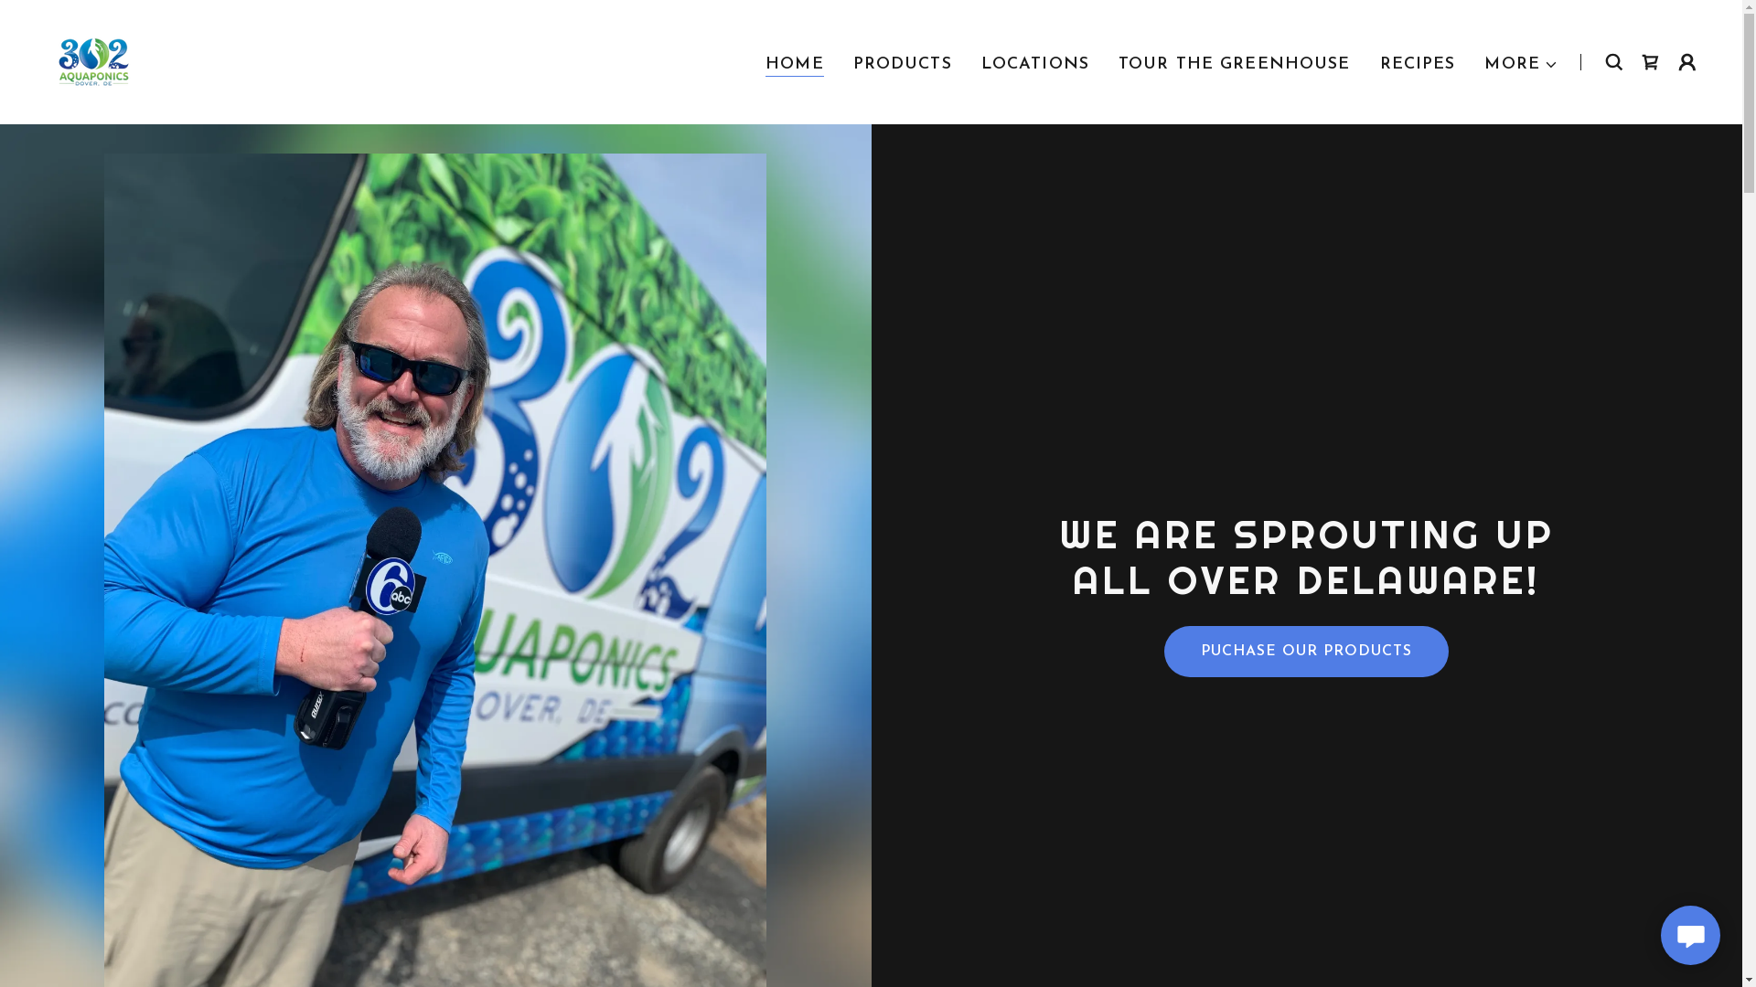  I want to click on LOCATIONS, so click(1035, 64).